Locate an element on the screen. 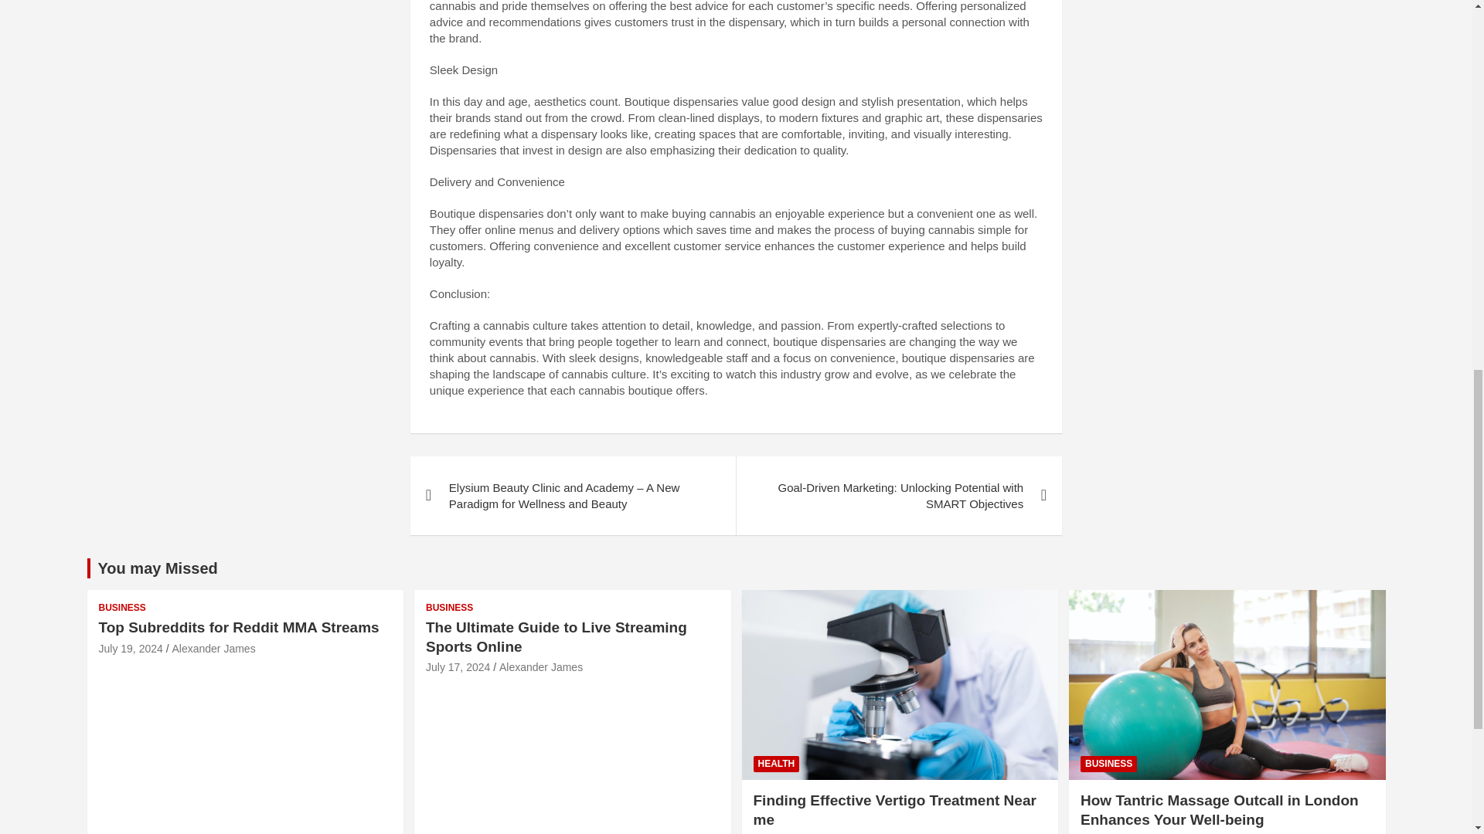 This screenshot has height=834, width=1484. Alexander James is located at coordinates (213, 648).